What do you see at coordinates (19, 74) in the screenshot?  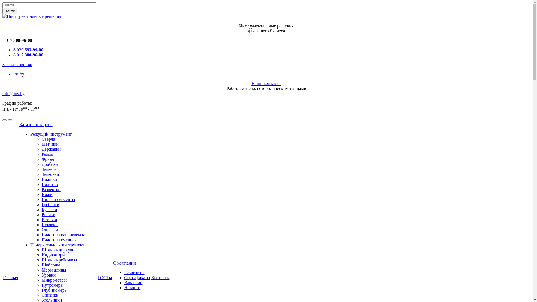 I see `ins.by` at bounding box center [19, 74].